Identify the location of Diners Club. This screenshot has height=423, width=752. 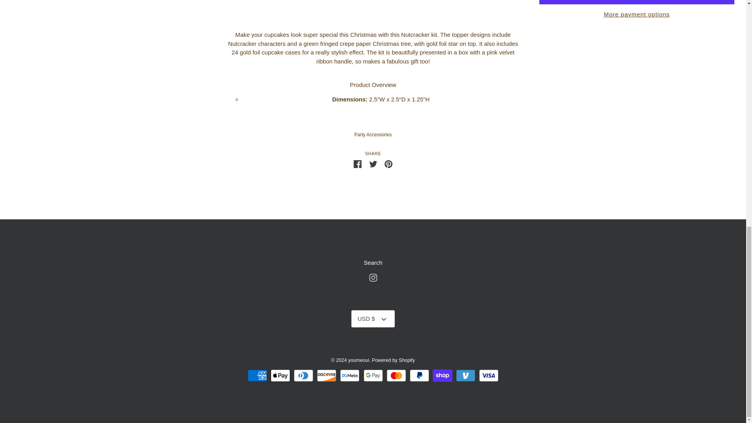
(396, 375).